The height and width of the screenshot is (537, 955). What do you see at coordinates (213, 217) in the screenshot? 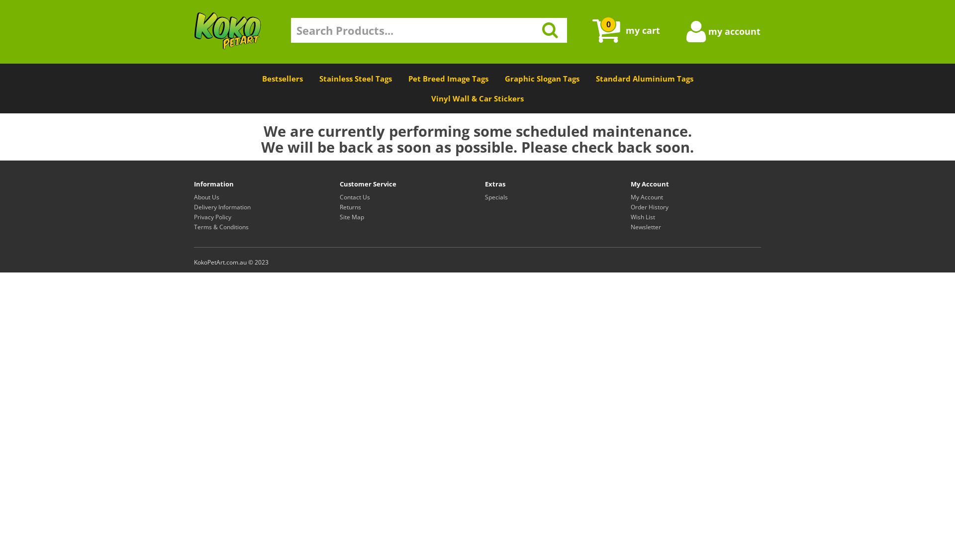
I see `Privacy Policy` at bounding box center [213, 217].